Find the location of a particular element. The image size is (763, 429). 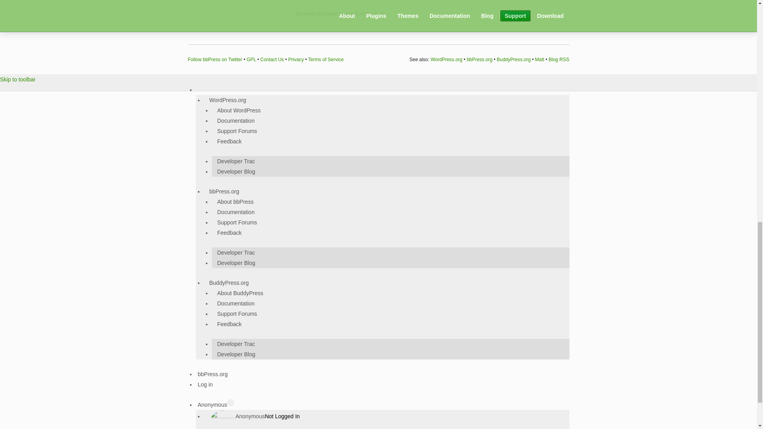

Blog RSS is located at coordinates (559, 59).